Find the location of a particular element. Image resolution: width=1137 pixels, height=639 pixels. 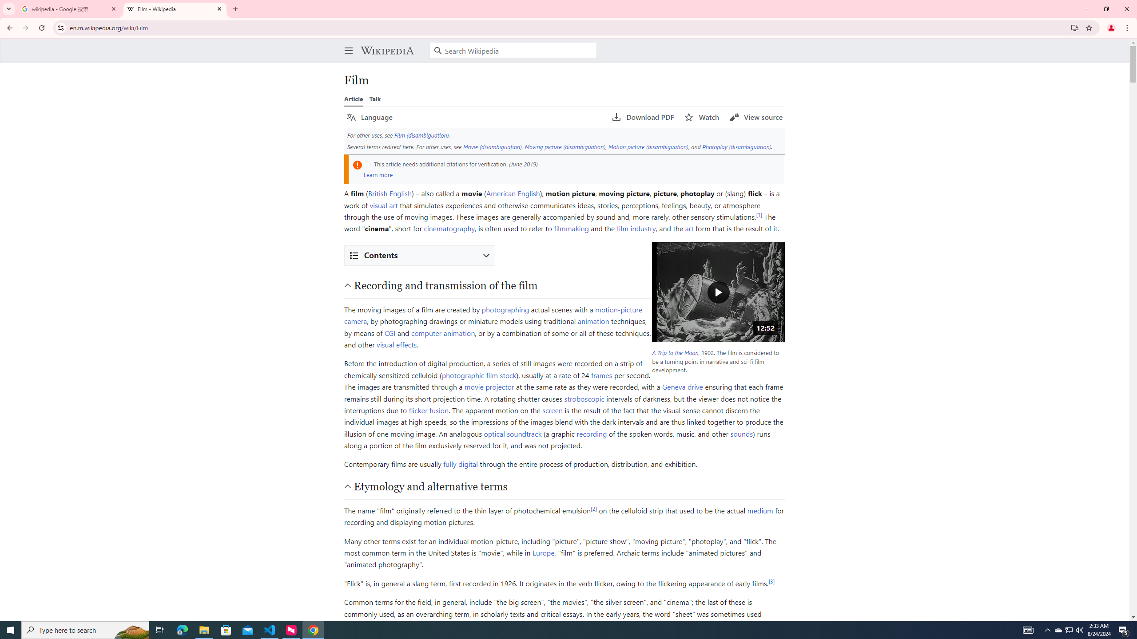

AutomationID: minerva-download is located at coordinates (643, 117).